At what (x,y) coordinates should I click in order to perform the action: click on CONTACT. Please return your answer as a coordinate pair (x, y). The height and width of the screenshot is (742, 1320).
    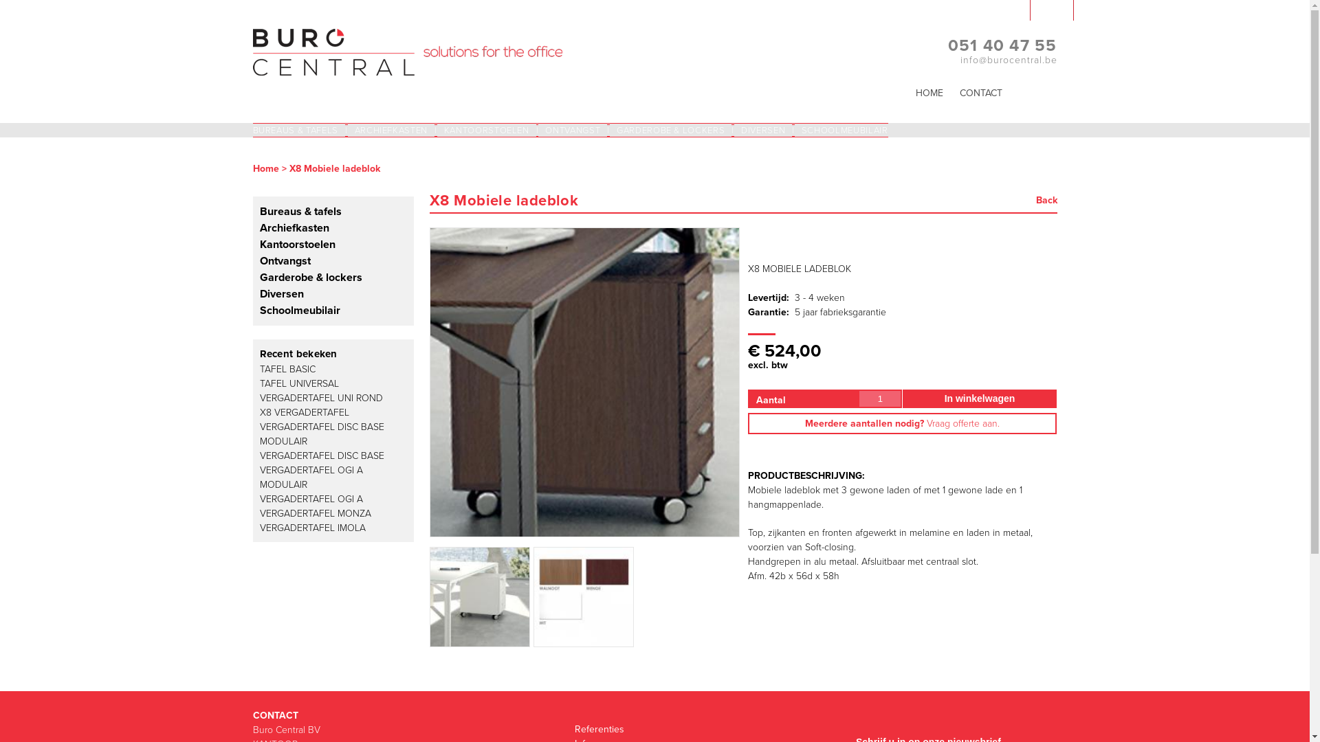
    Looking at the image, I should click on (276, 716).